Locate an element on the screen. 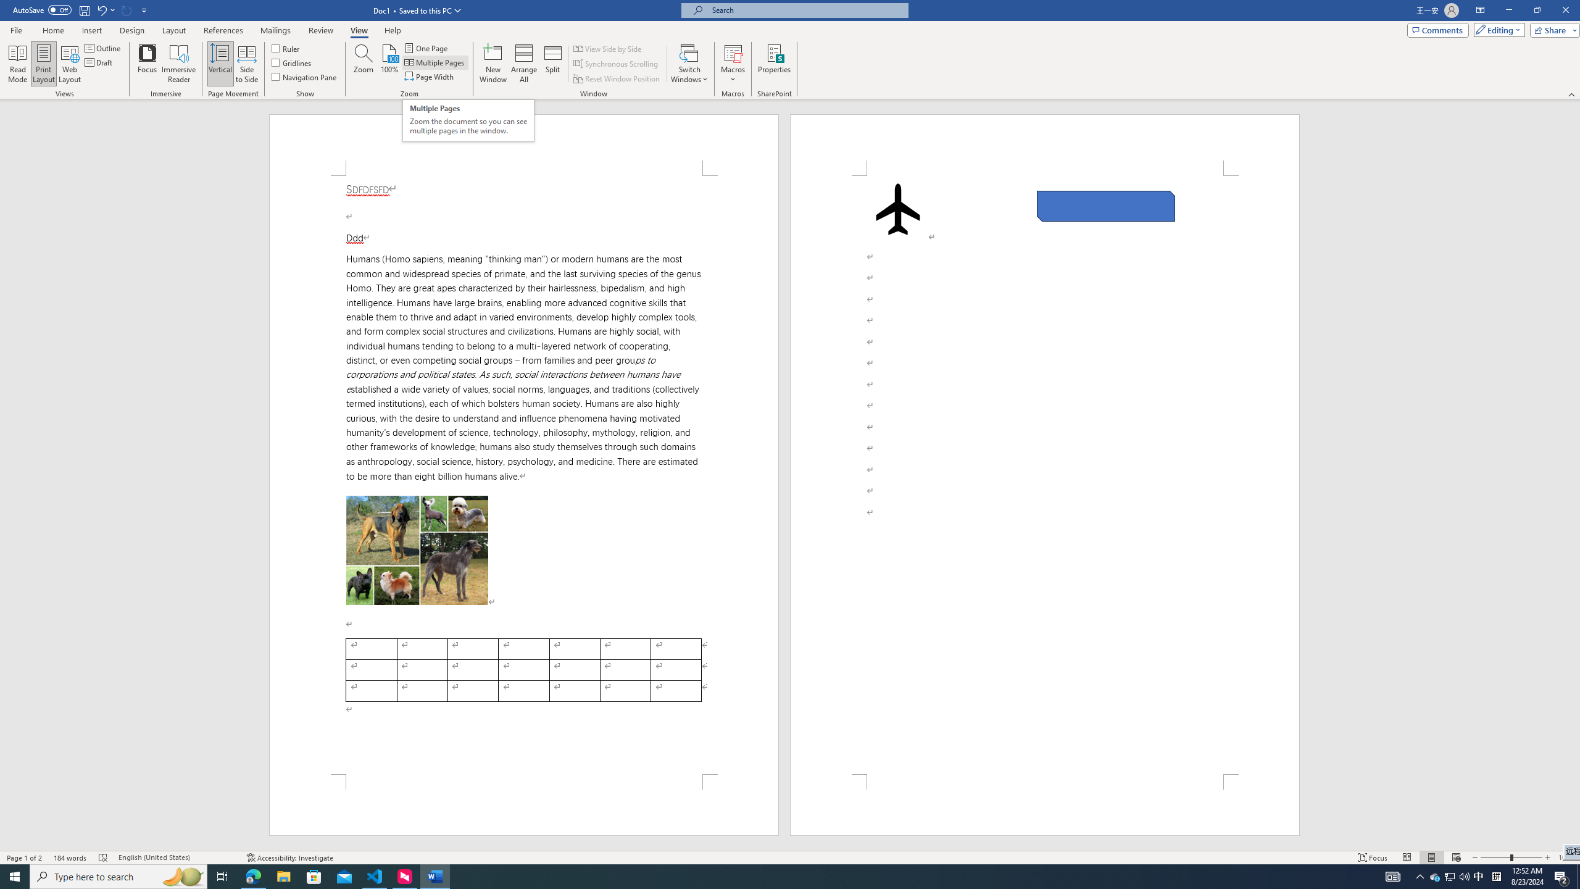 The image size is (1580, 889). Draft is located at coordinates (99, 62).